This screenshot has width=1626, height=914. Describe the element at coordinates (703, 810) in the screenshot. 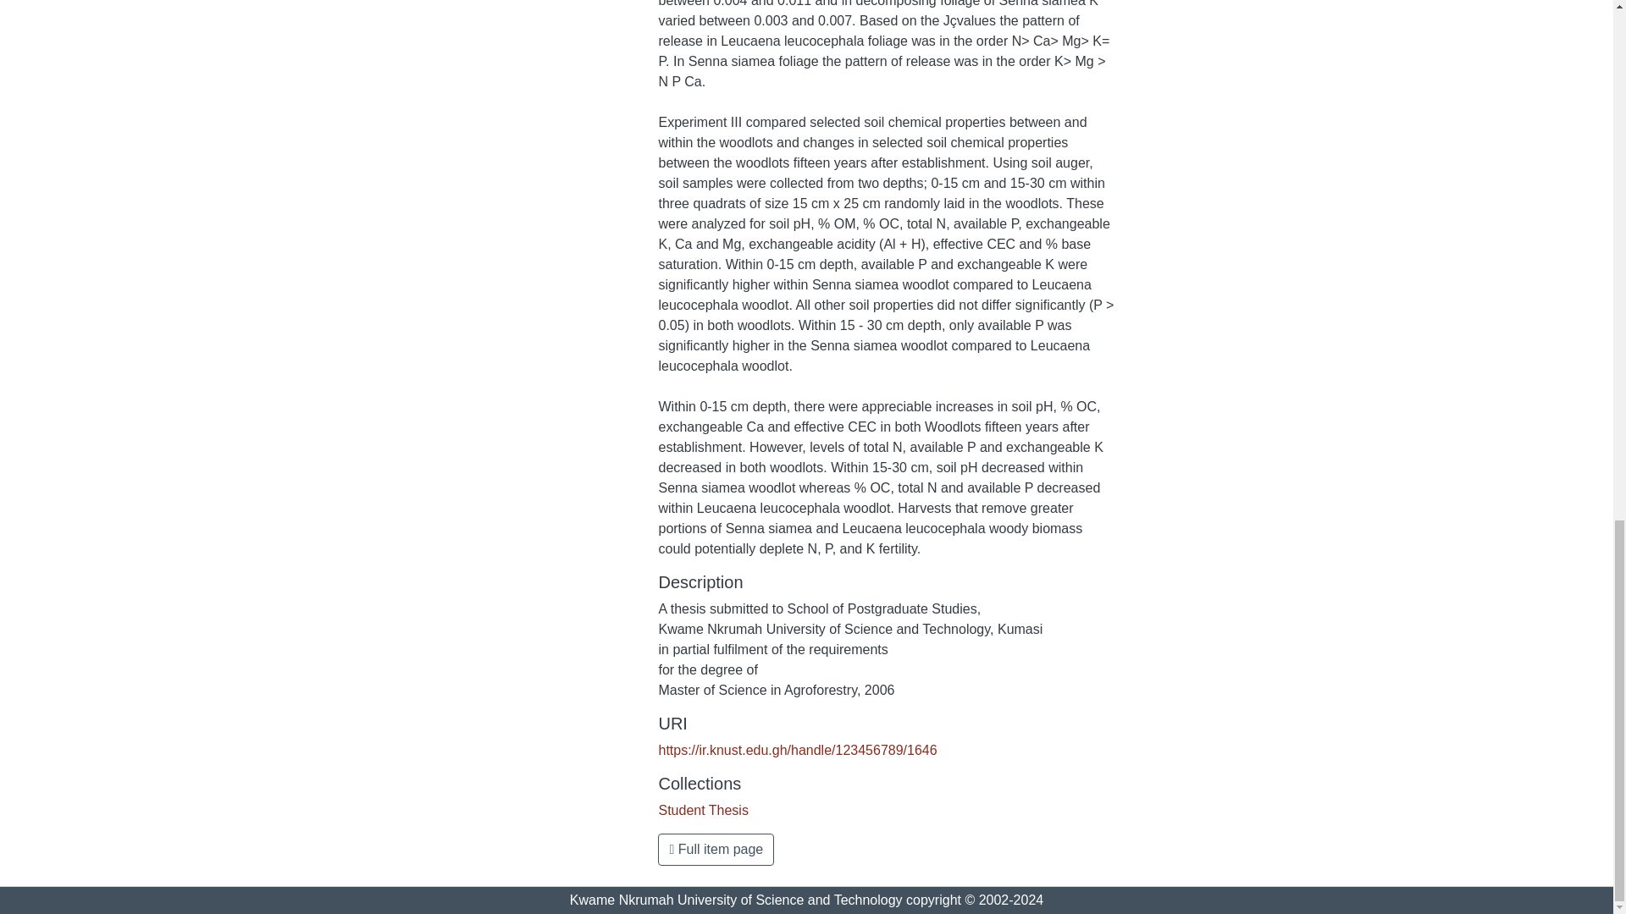

I see `Student Thesis` at that location.